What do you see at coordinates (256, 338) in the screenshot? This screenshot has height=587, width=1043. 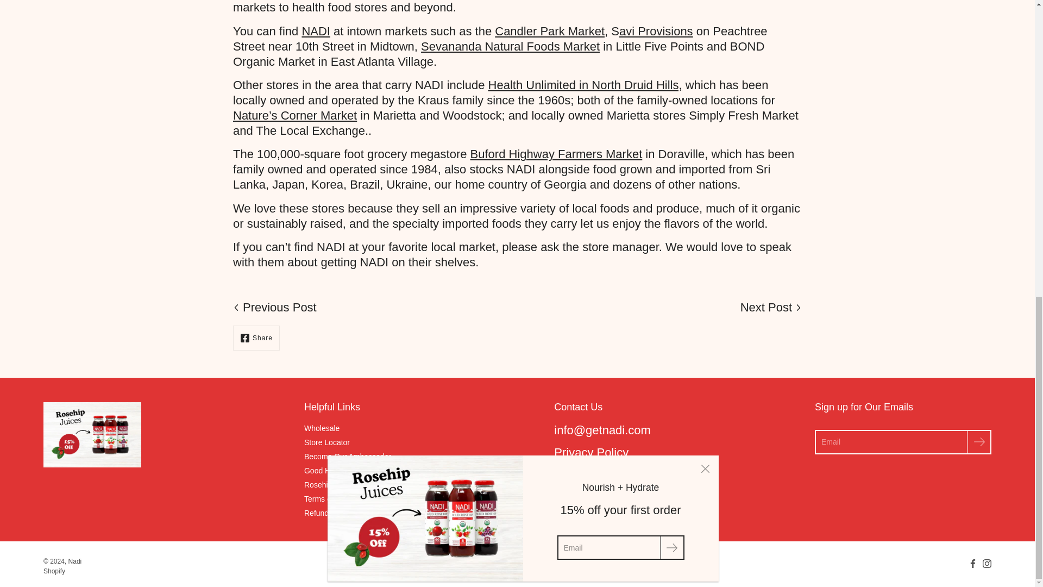 I see `Share` at bounding box center [256, 338].